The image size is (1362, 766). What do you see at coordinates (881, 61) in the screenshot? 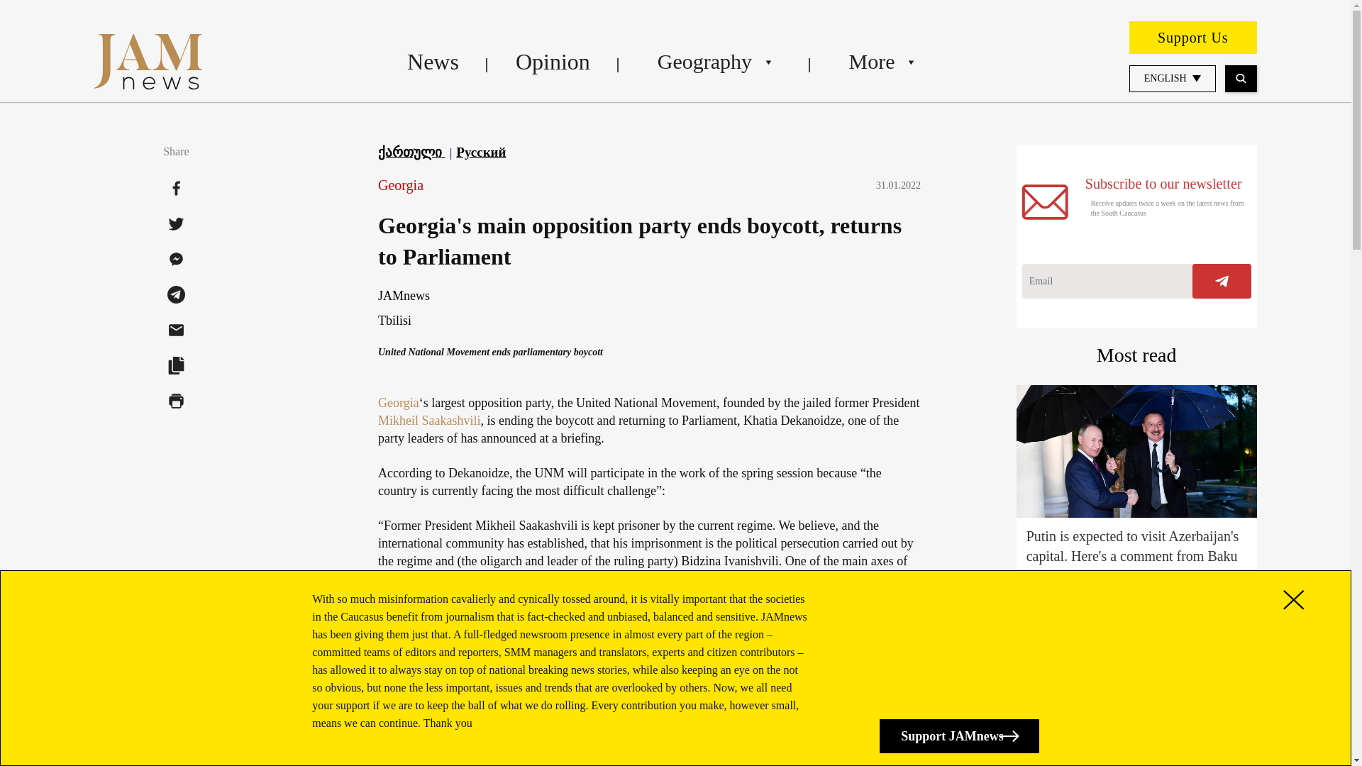
I see `More` at bounding box center [881, 61].